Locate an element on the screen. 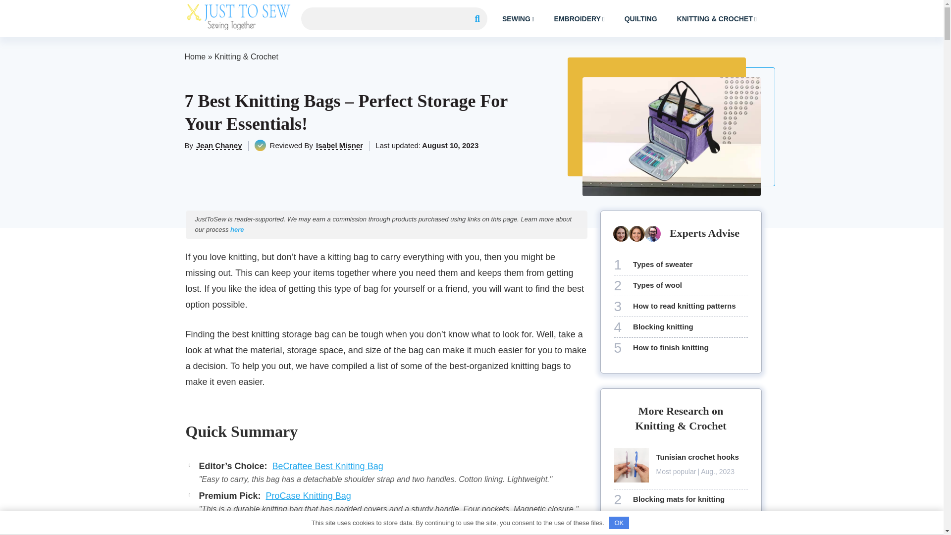 This screenshot has width=951, height=535. QUILTING is located at coordinates (641, 19).